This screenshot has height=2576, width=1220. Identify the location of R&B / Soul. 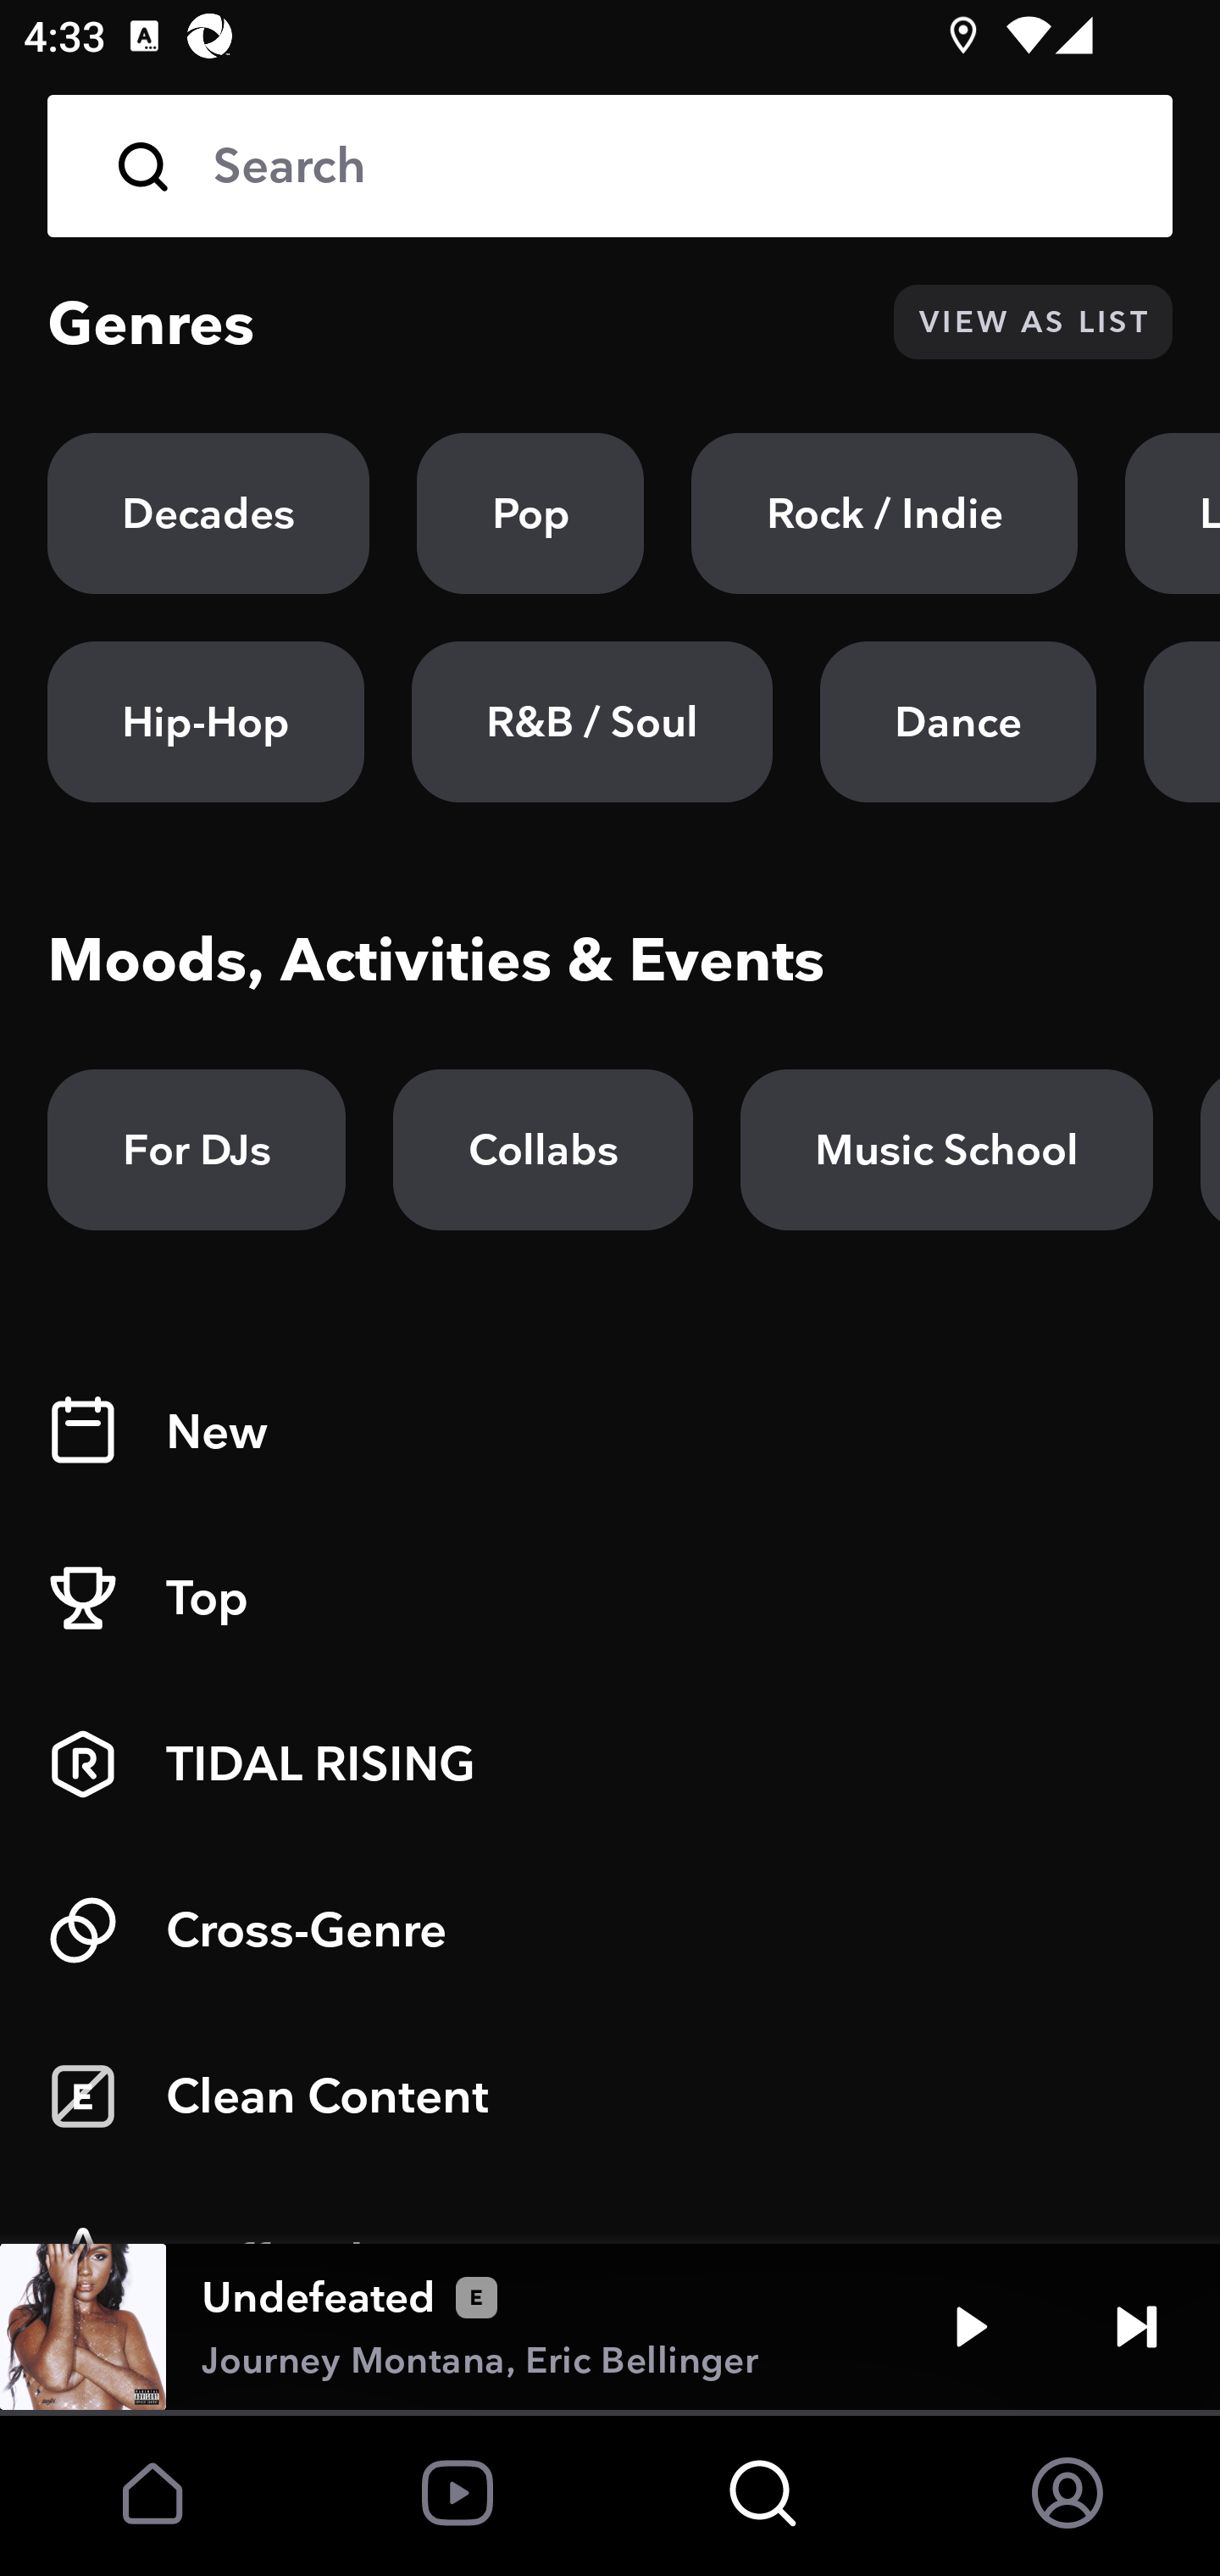
(591, 722).